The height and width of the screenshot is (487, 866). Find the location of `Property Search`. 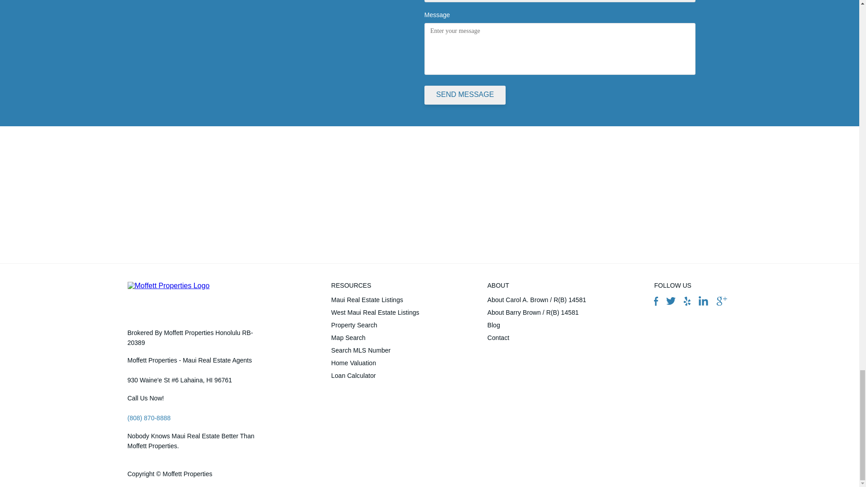

Property Search is located at coordinates (375, 325).